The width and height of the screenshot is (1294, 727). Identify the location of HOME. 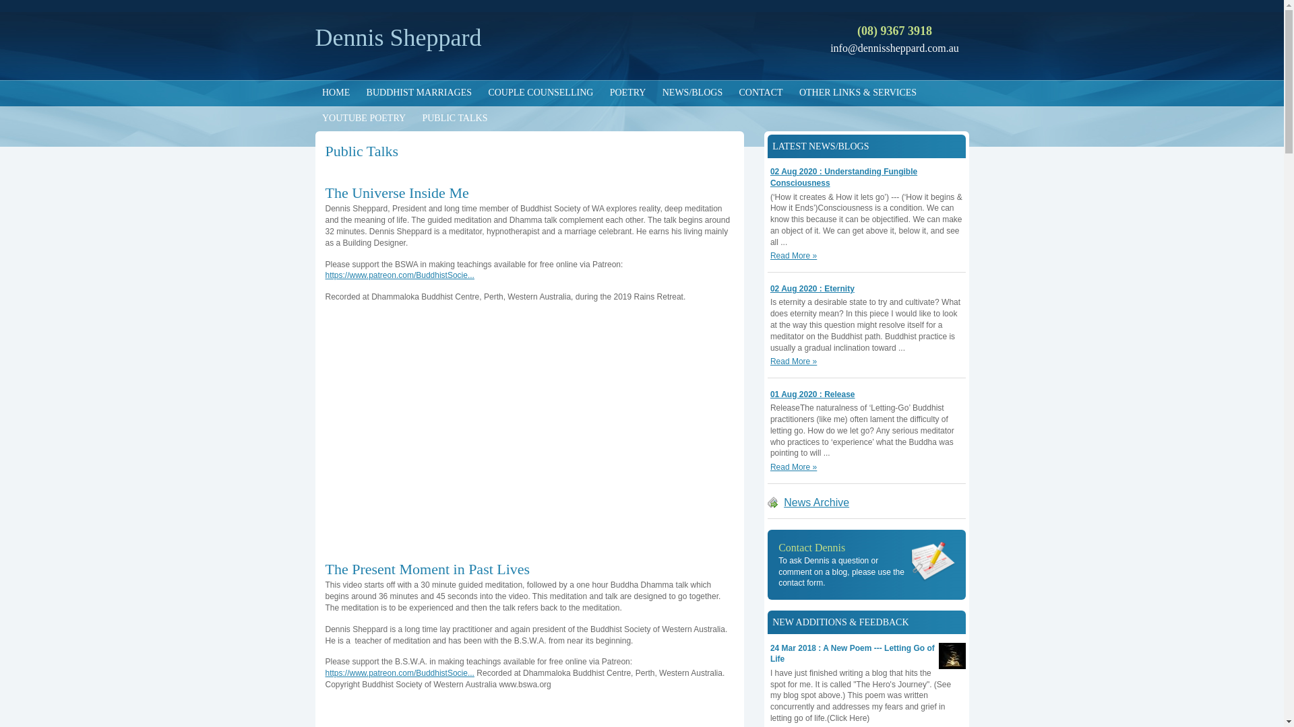
(336, 93).